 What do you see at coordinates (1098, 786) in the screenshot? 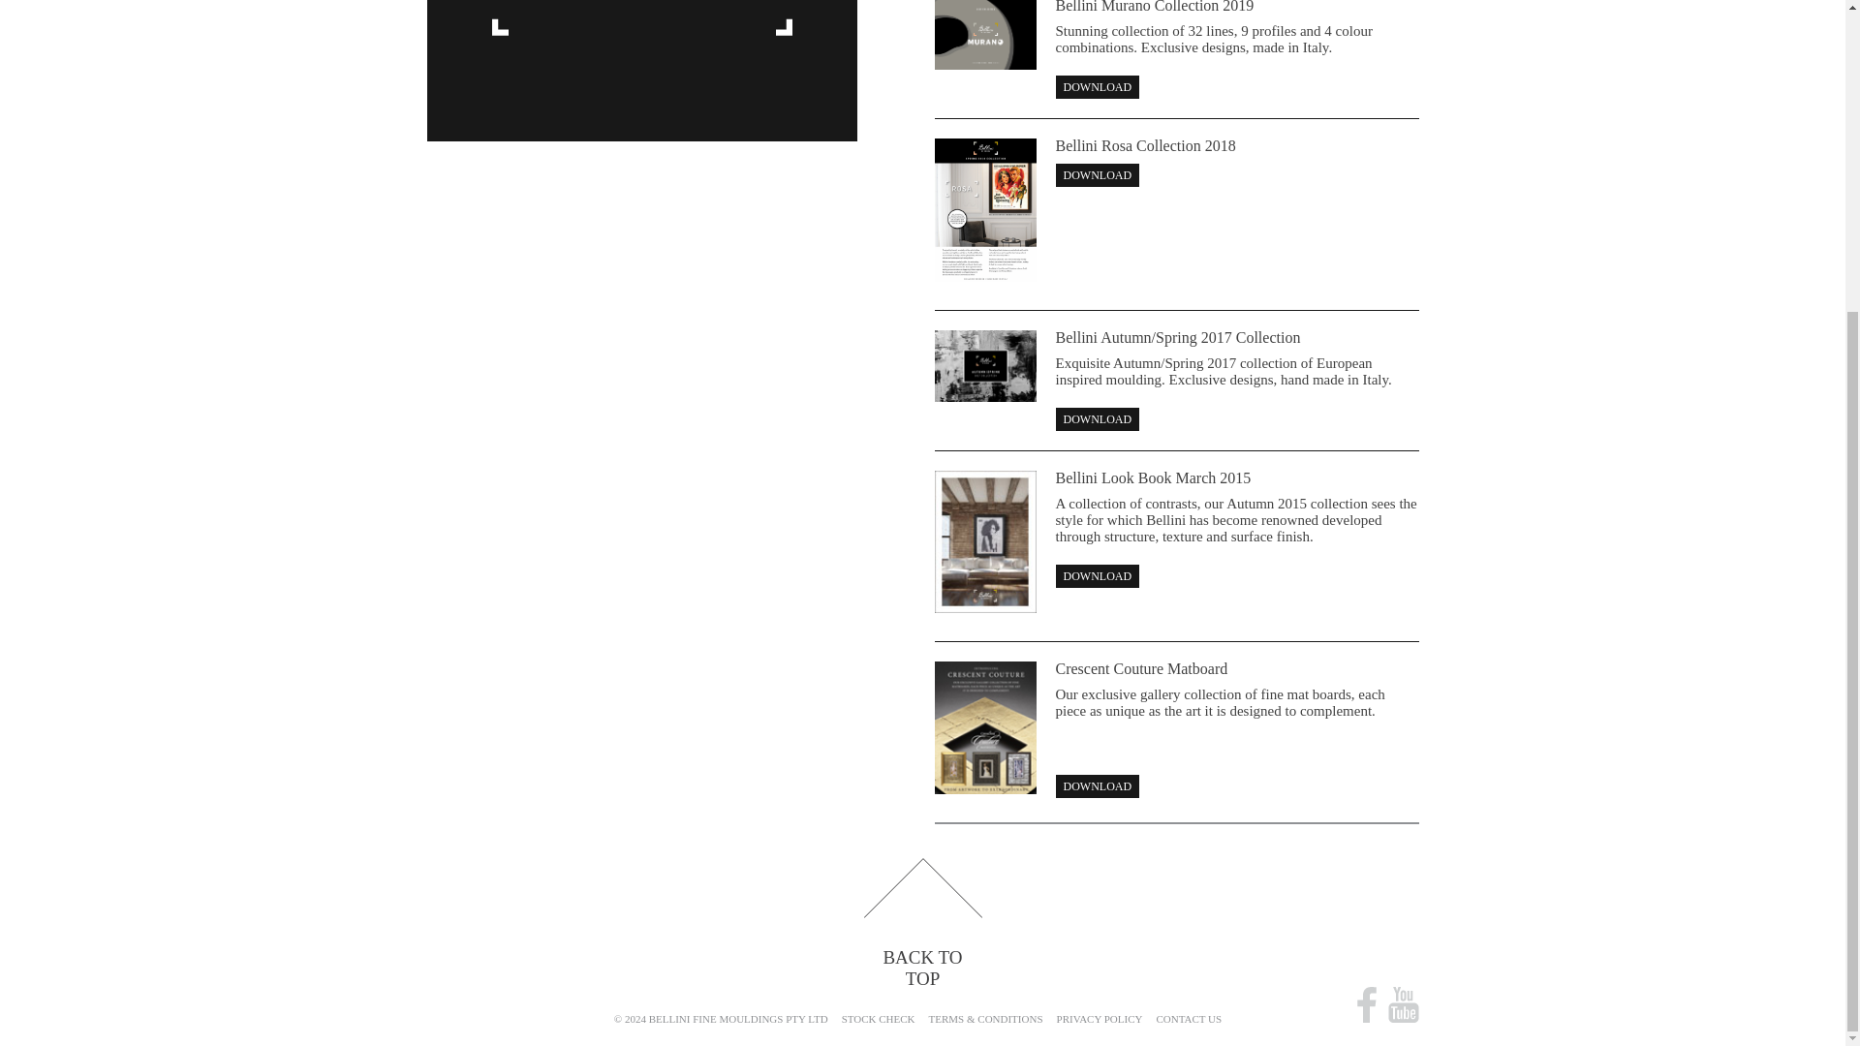
I see `DOWNLOAD` at bounding box center [1098, 786].